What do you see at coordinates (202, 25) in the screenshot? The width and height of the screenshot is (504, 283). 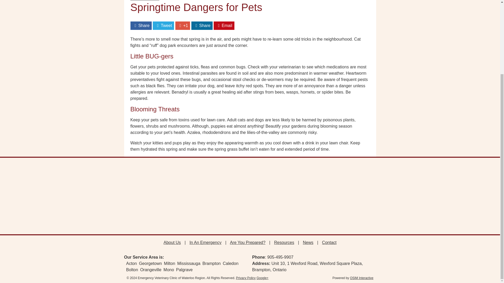 I see `Share` at bounding box center [202, 25].